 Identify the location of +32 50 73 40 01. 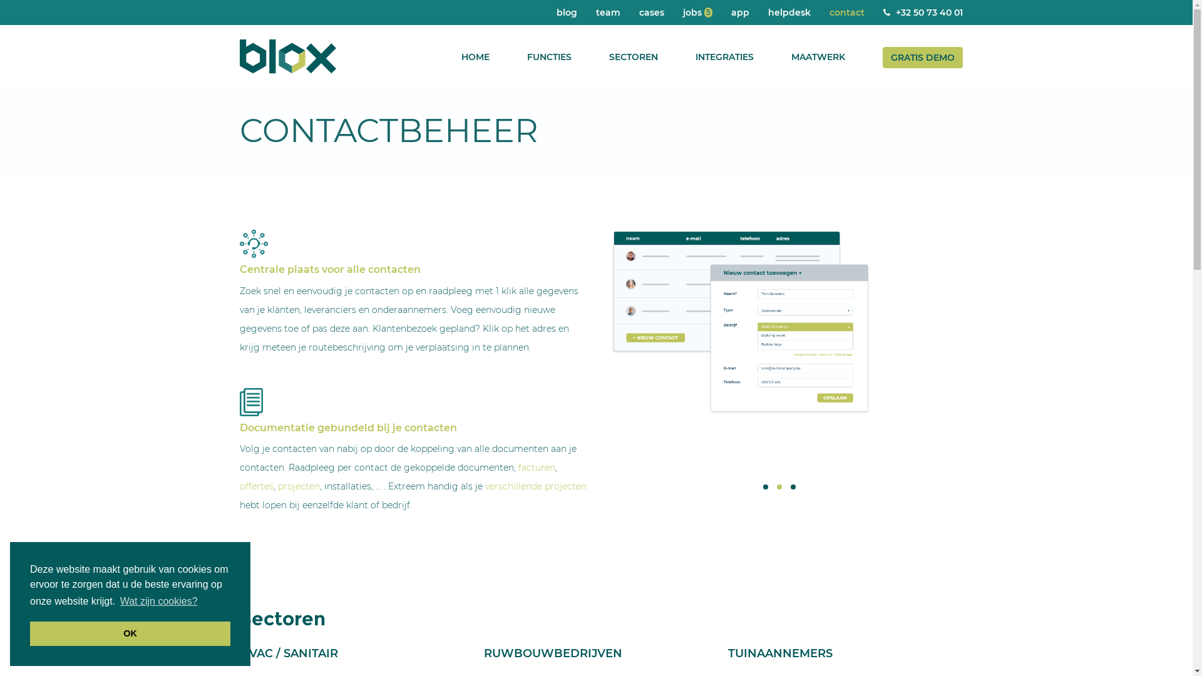
(923, 13).